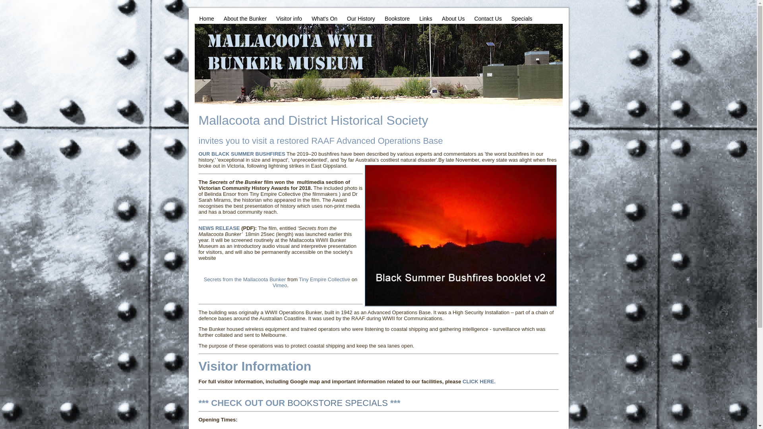 The height and width of the screenshot is (429, 763). Describe the element at coordinates (479, 381) in the screenshot. I see `CLICK HERE.` at that location.